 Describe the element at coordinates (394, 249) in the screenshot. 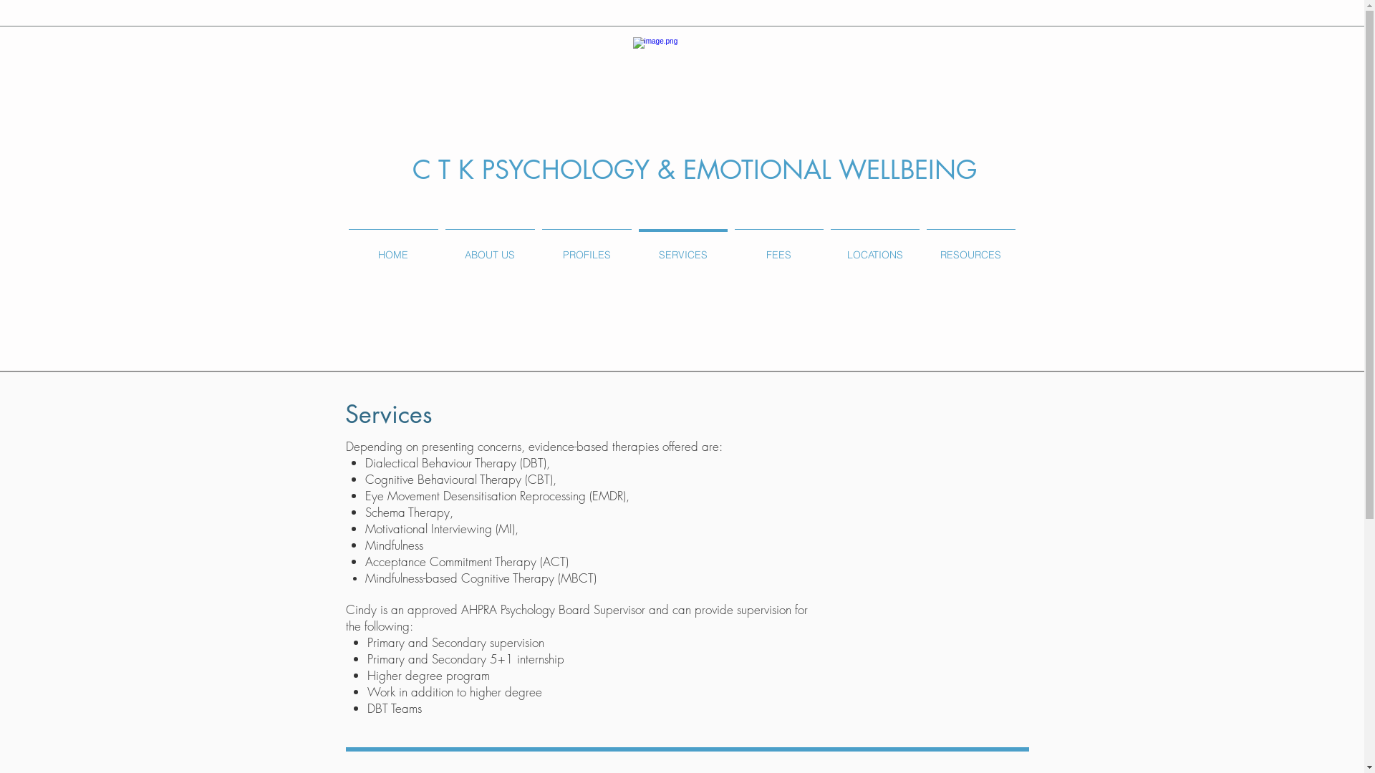

I see `HOME` at that location.